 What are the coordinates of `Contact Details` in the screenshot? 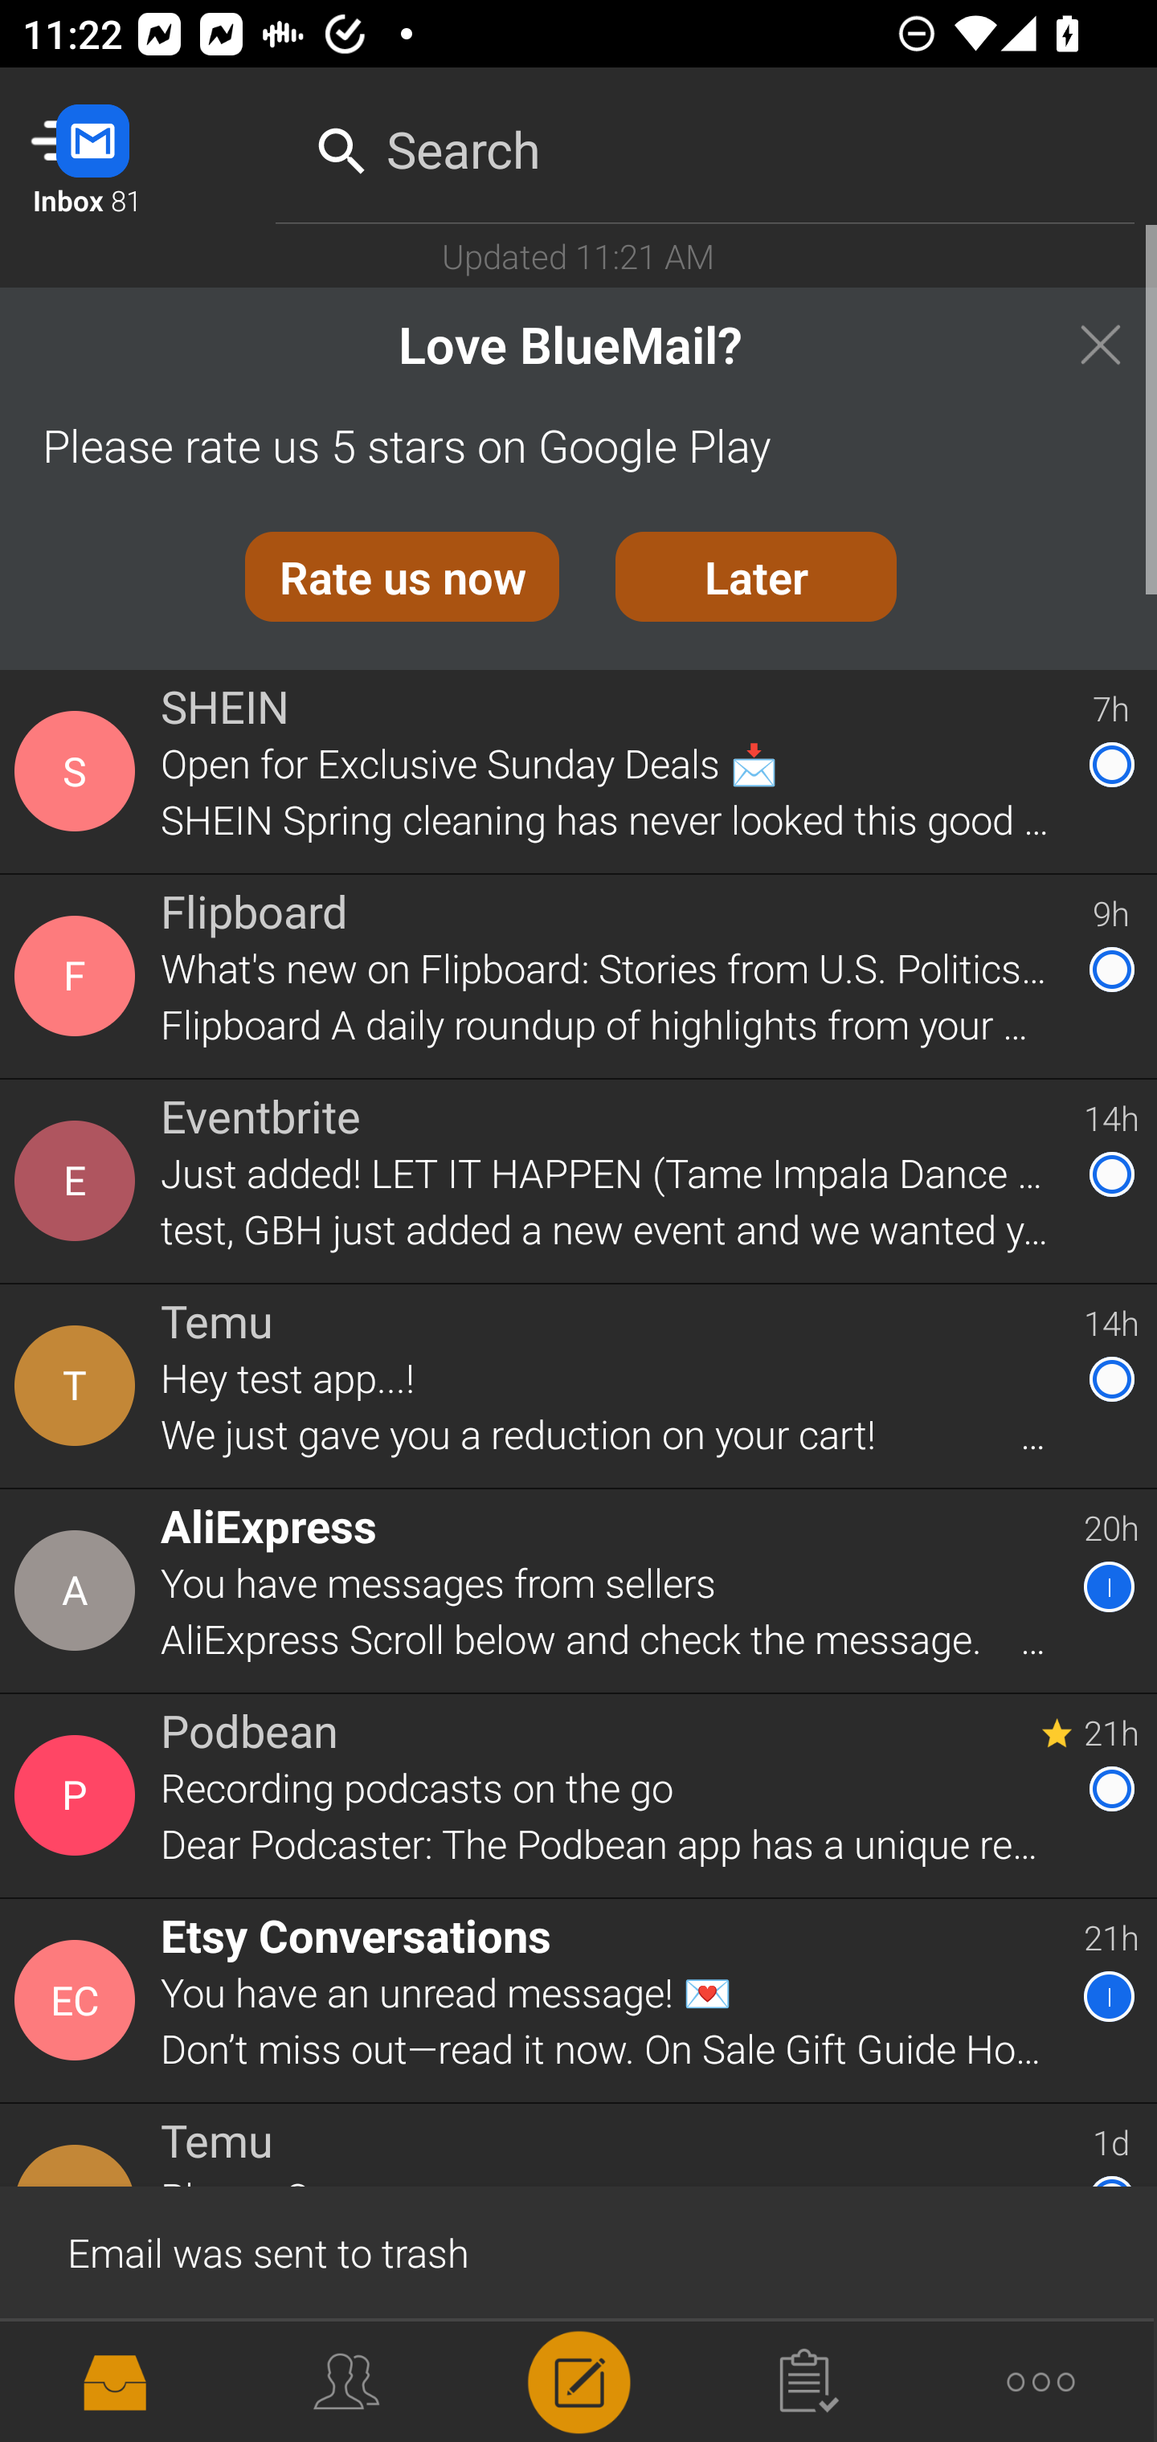 It's located at (79, 975).